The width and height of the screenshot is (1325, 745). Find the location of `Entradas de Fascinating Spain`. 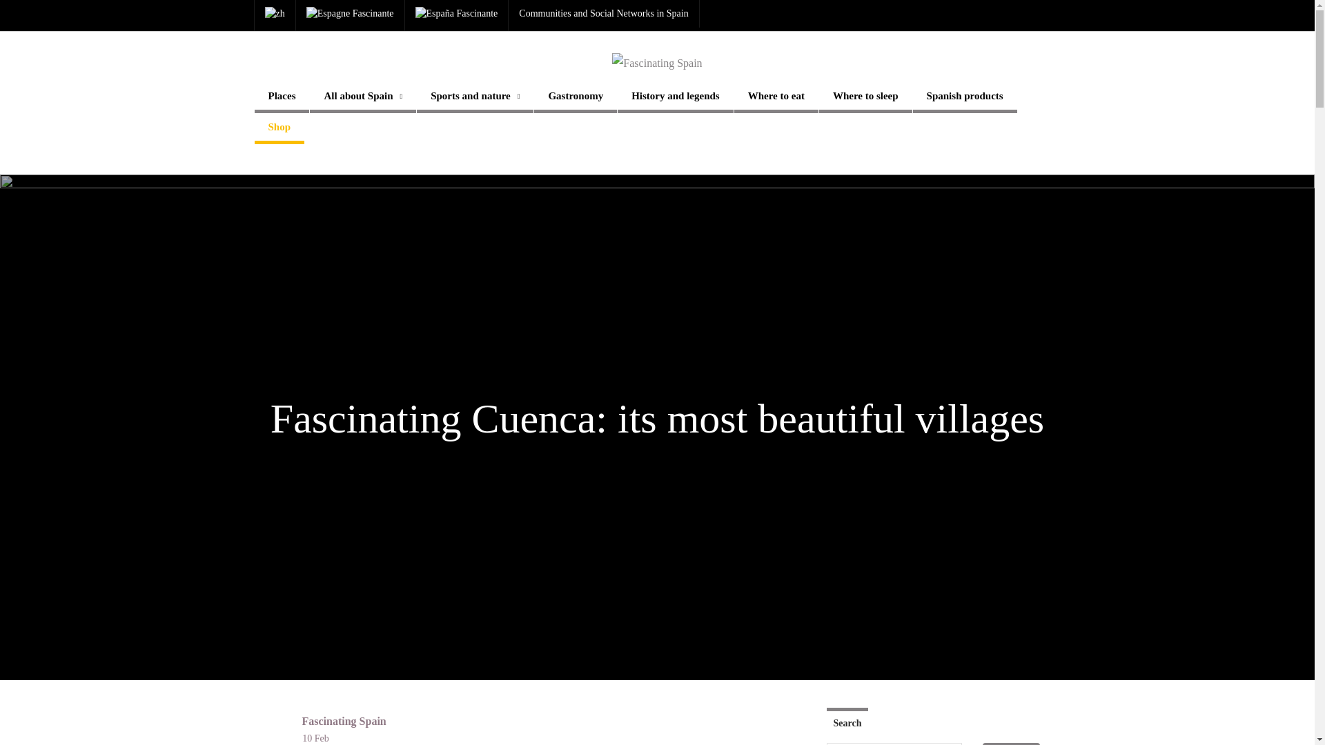

Entradas de Fascinating Spain is located at coordinates (344, 721).